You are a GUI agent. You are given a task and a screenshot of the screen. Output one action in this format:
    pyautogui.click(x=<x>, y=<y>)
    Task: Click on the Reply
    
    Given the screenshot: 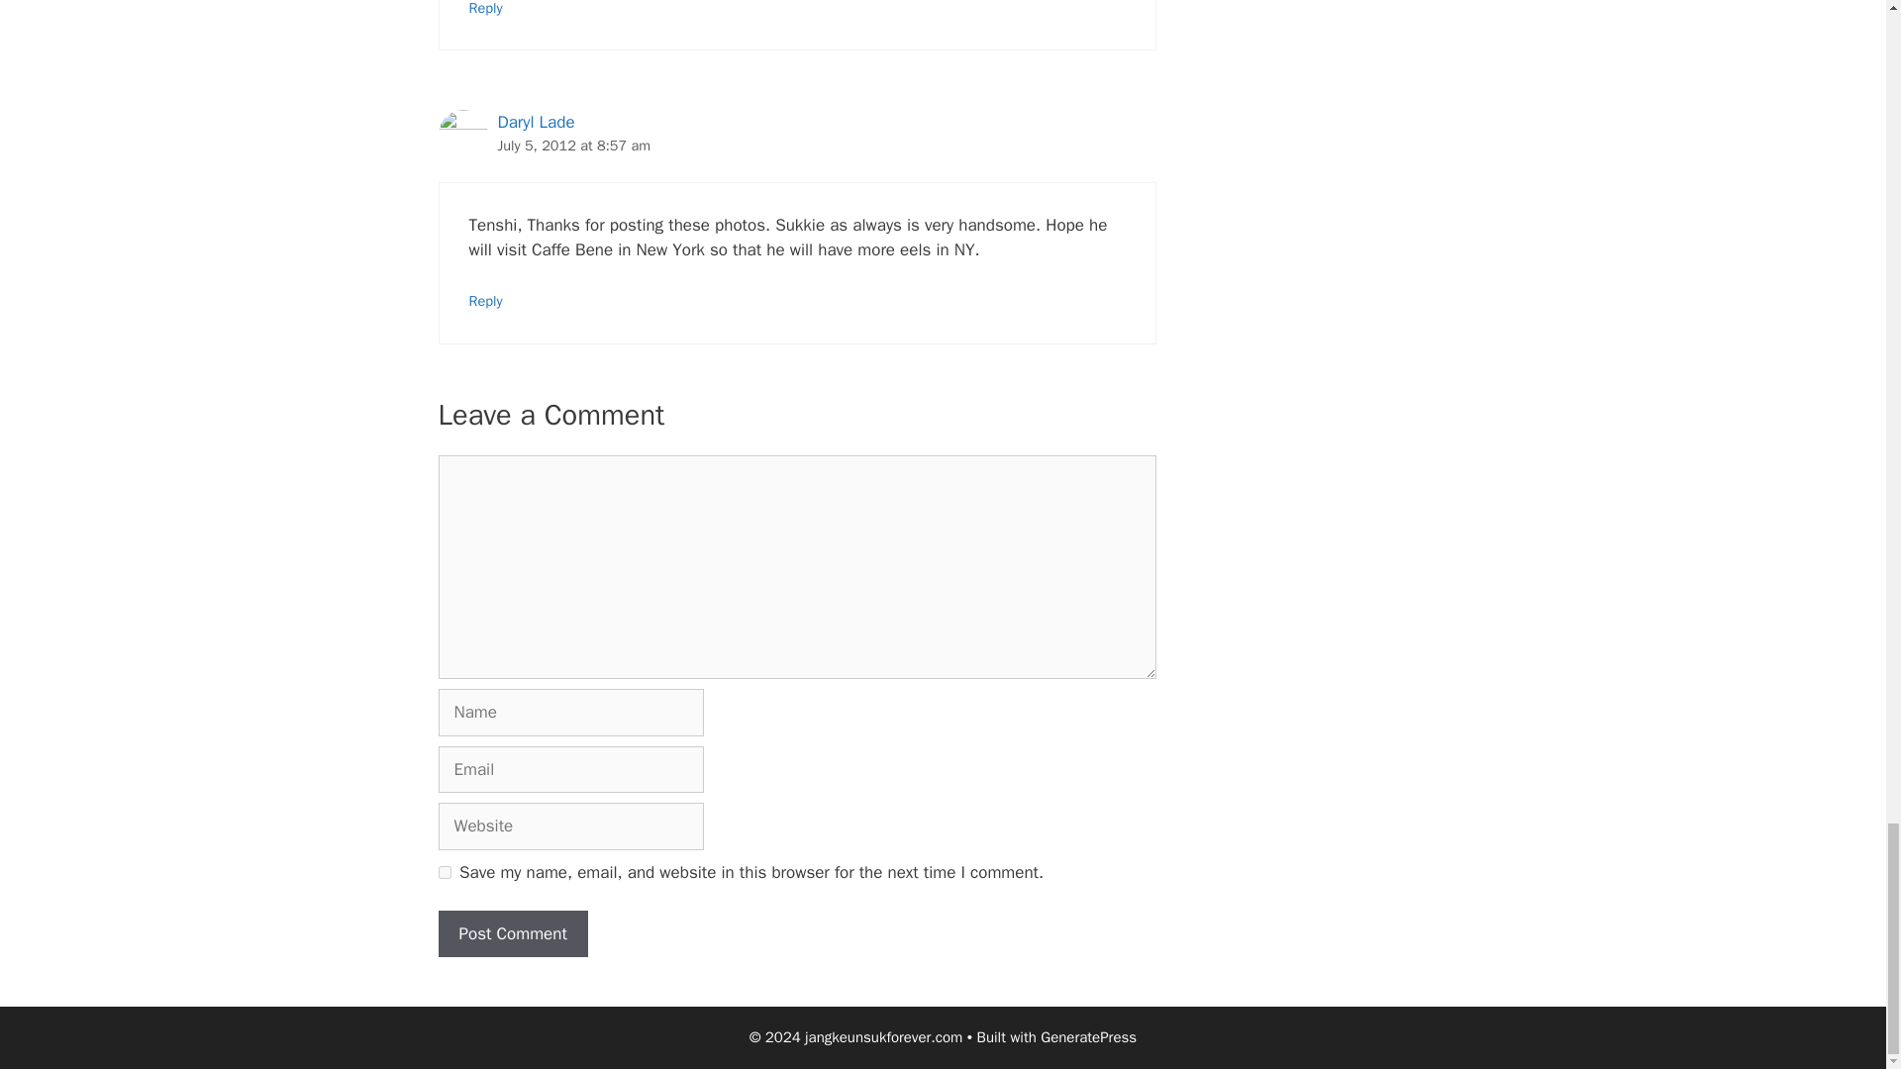 What is the action you would take?
    pyautogui.click(x=486, y=301)
    